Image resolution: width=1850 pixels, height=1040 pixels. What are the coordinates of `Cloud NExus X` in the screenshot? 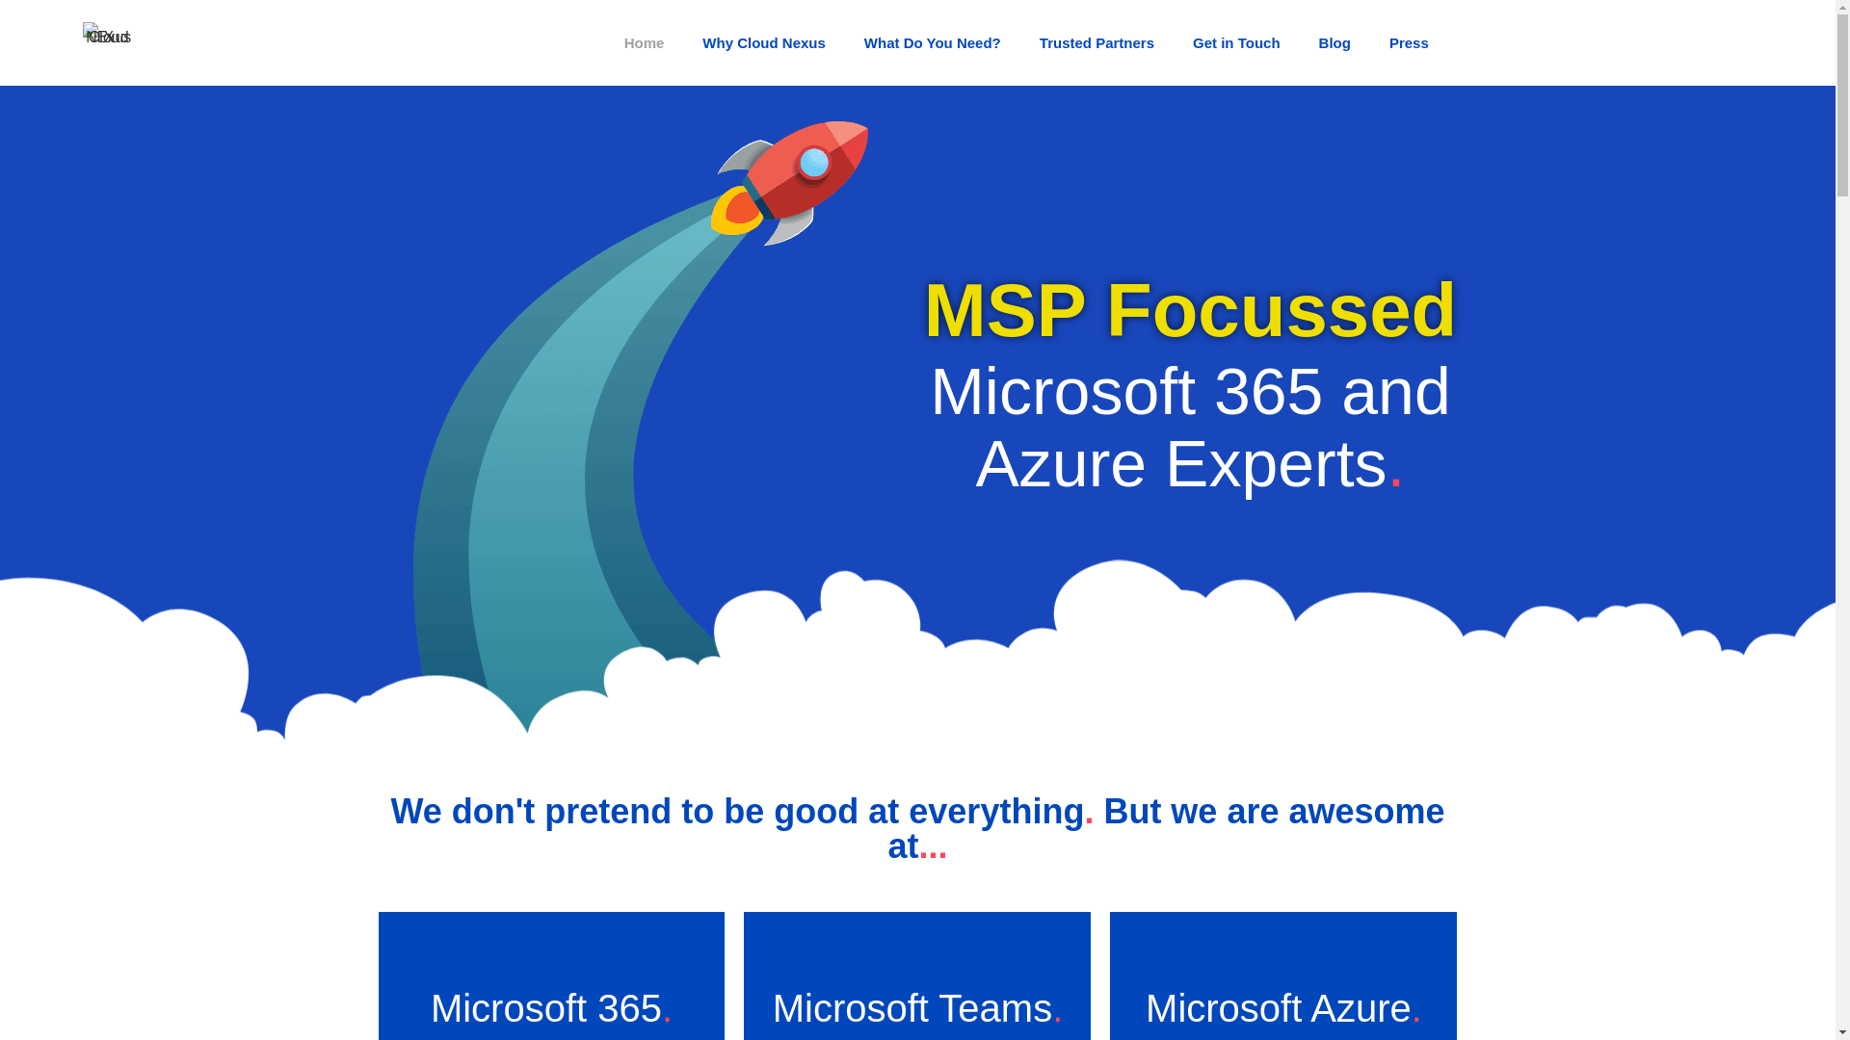 It's located at (108, 44).